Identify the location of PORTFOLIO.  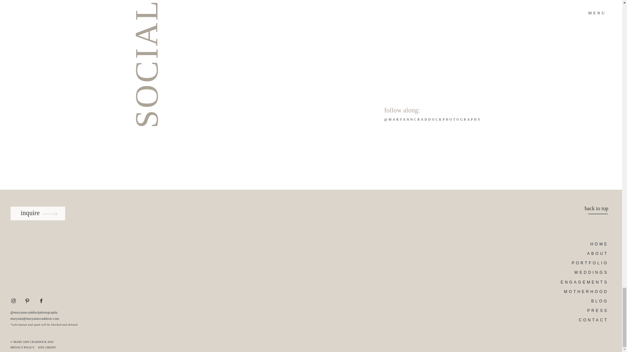
(586, 263).